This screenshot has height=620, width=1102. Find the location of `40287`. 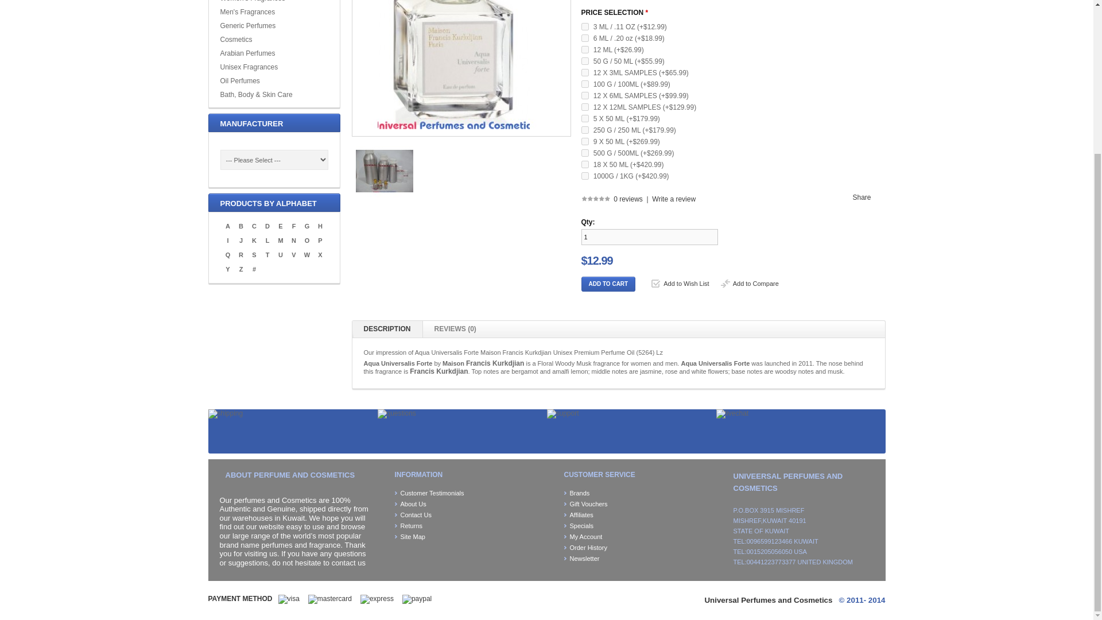

40287 is located at coordinates (584, 107).